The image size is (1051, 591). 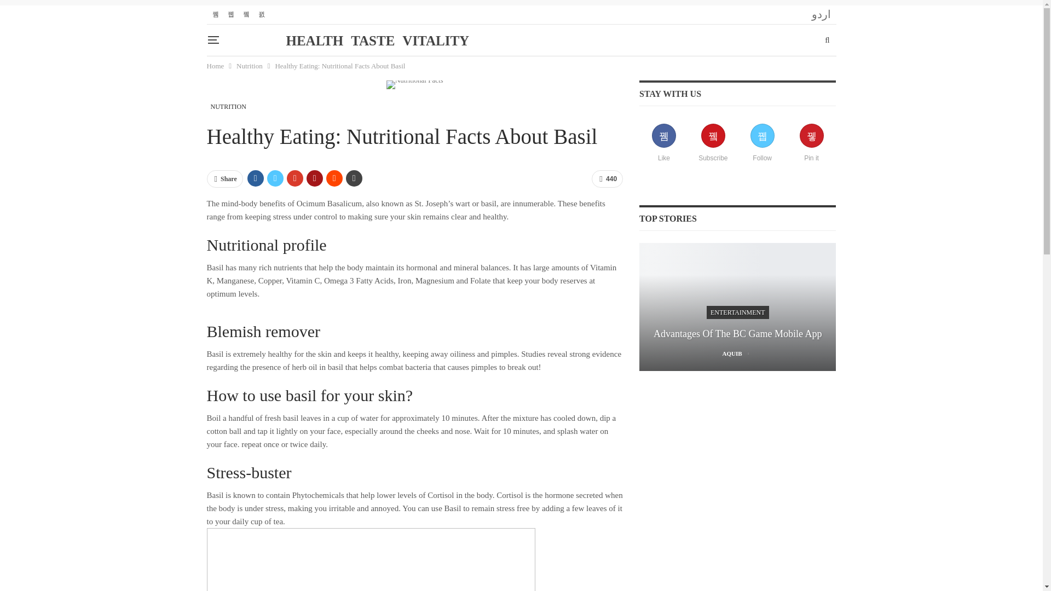 What do you see at coordinates (436, 40) in the screenshot?
I see `VITALITY` at bounding box center [436, 40].